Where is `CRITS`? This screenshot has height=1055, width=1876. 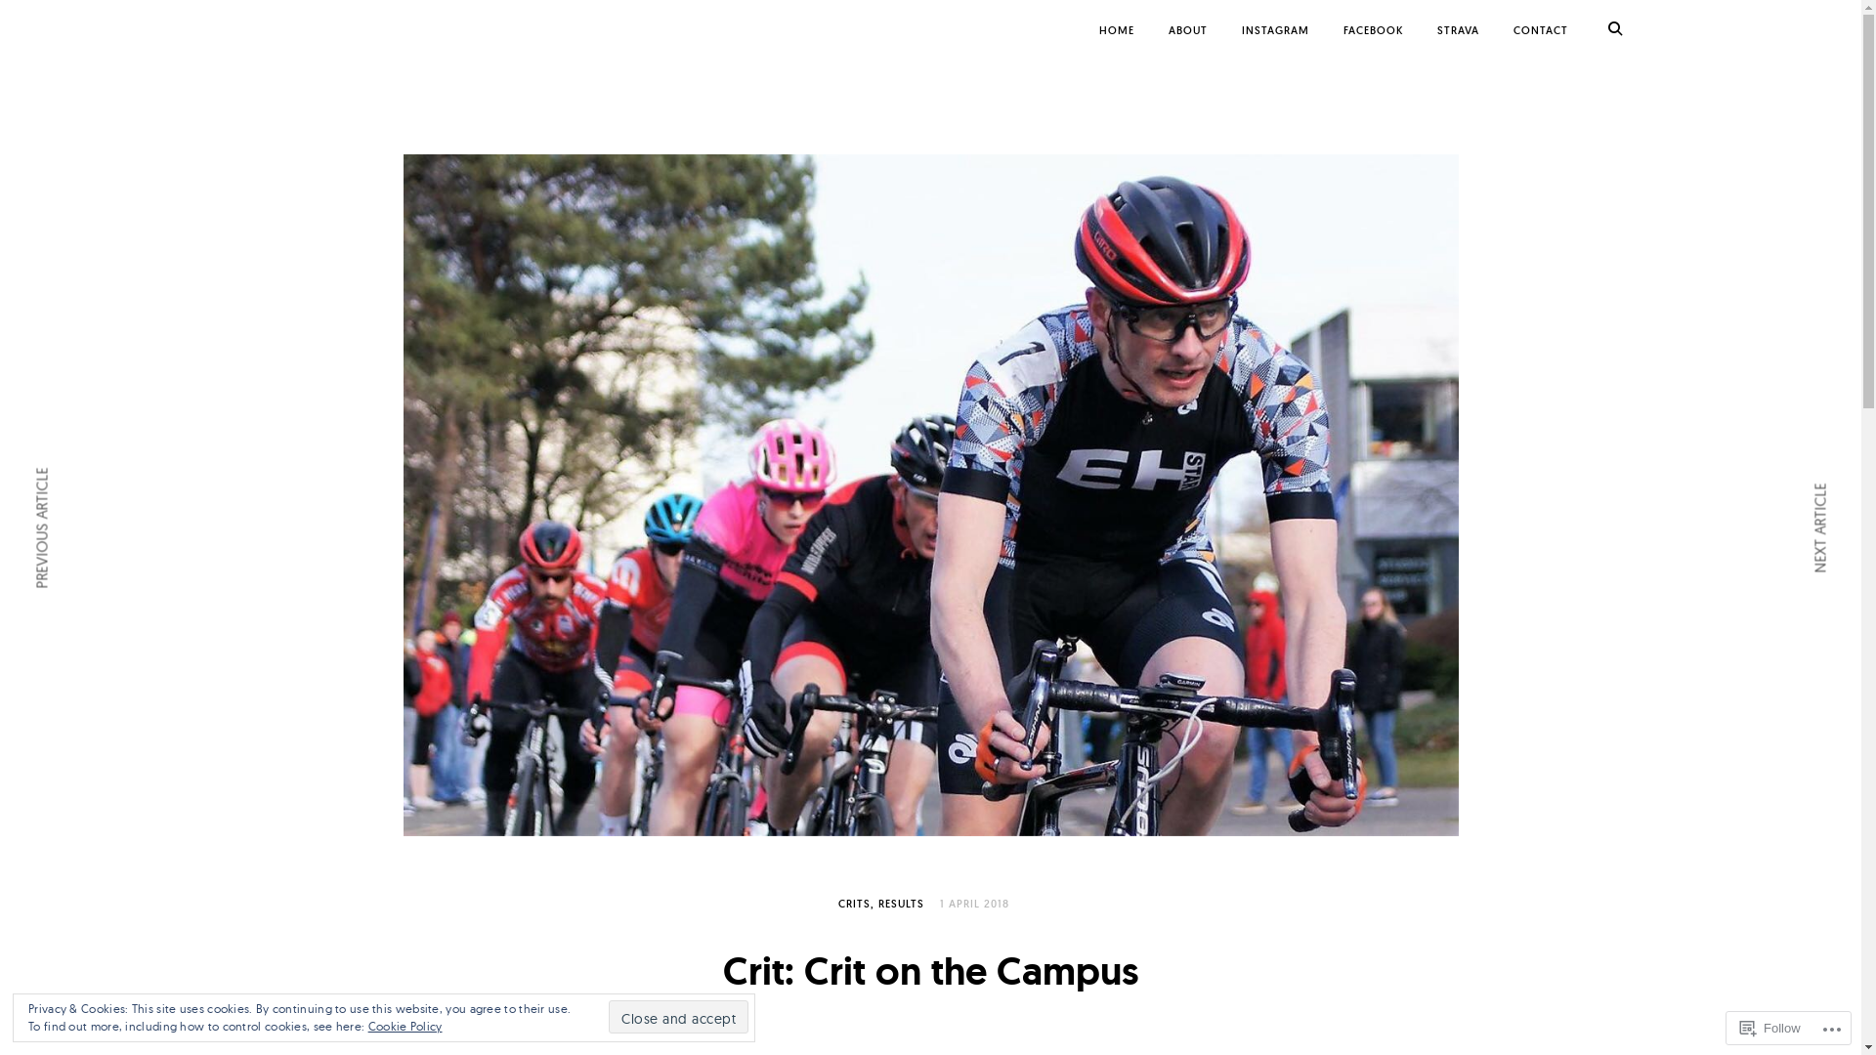 CRITS is located at coordinates (856, 904).